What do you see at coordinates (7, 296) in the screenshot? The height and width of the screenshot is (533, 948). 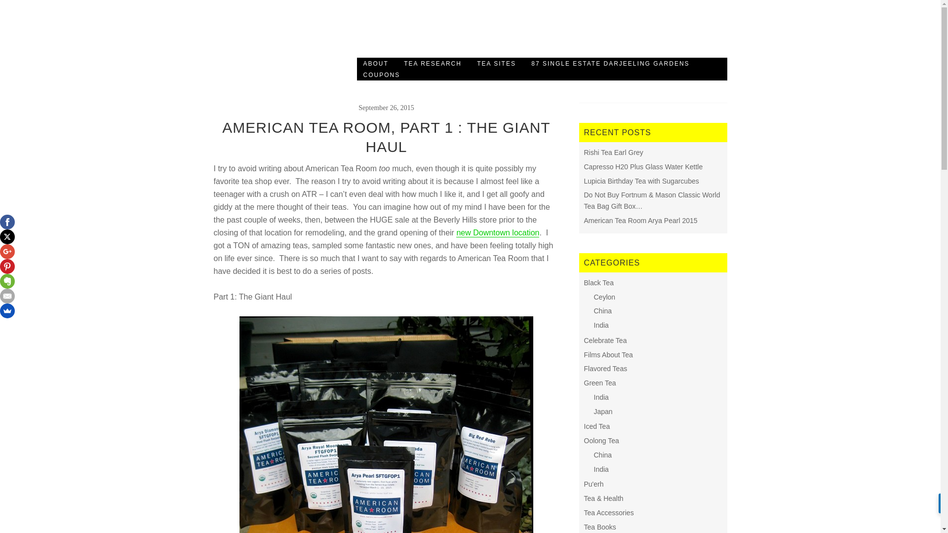 I see `Email` at bounding box center [7, 296].